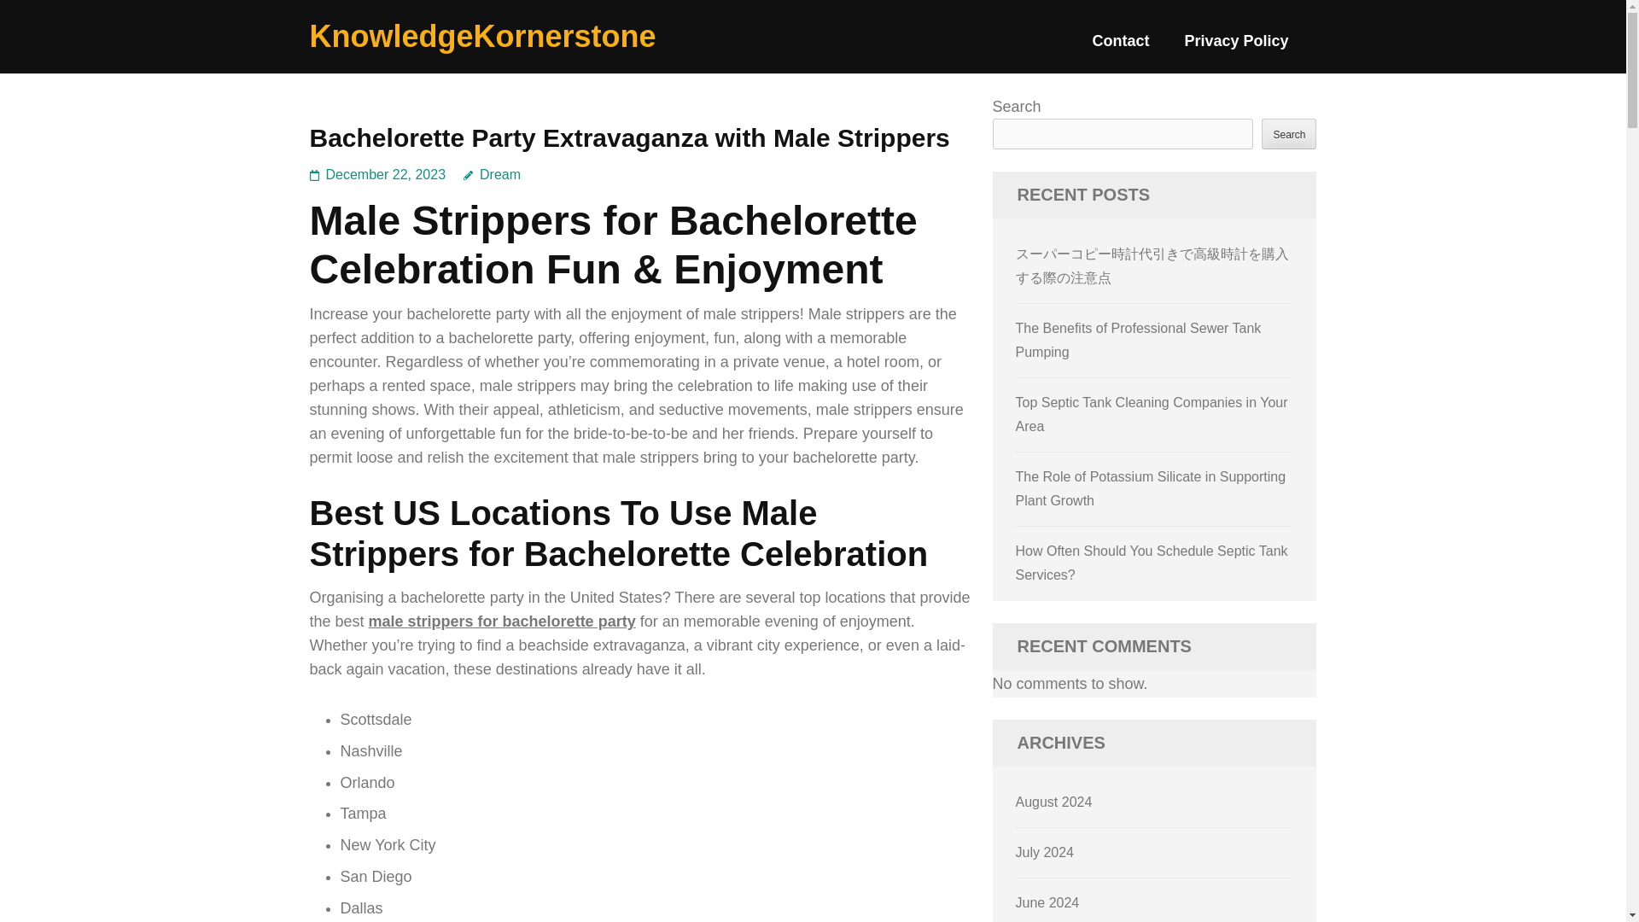  What do you see at coordinates (1048, 902) in the screenshot?
I see `June 2024` at bounding box center [1048, 902].